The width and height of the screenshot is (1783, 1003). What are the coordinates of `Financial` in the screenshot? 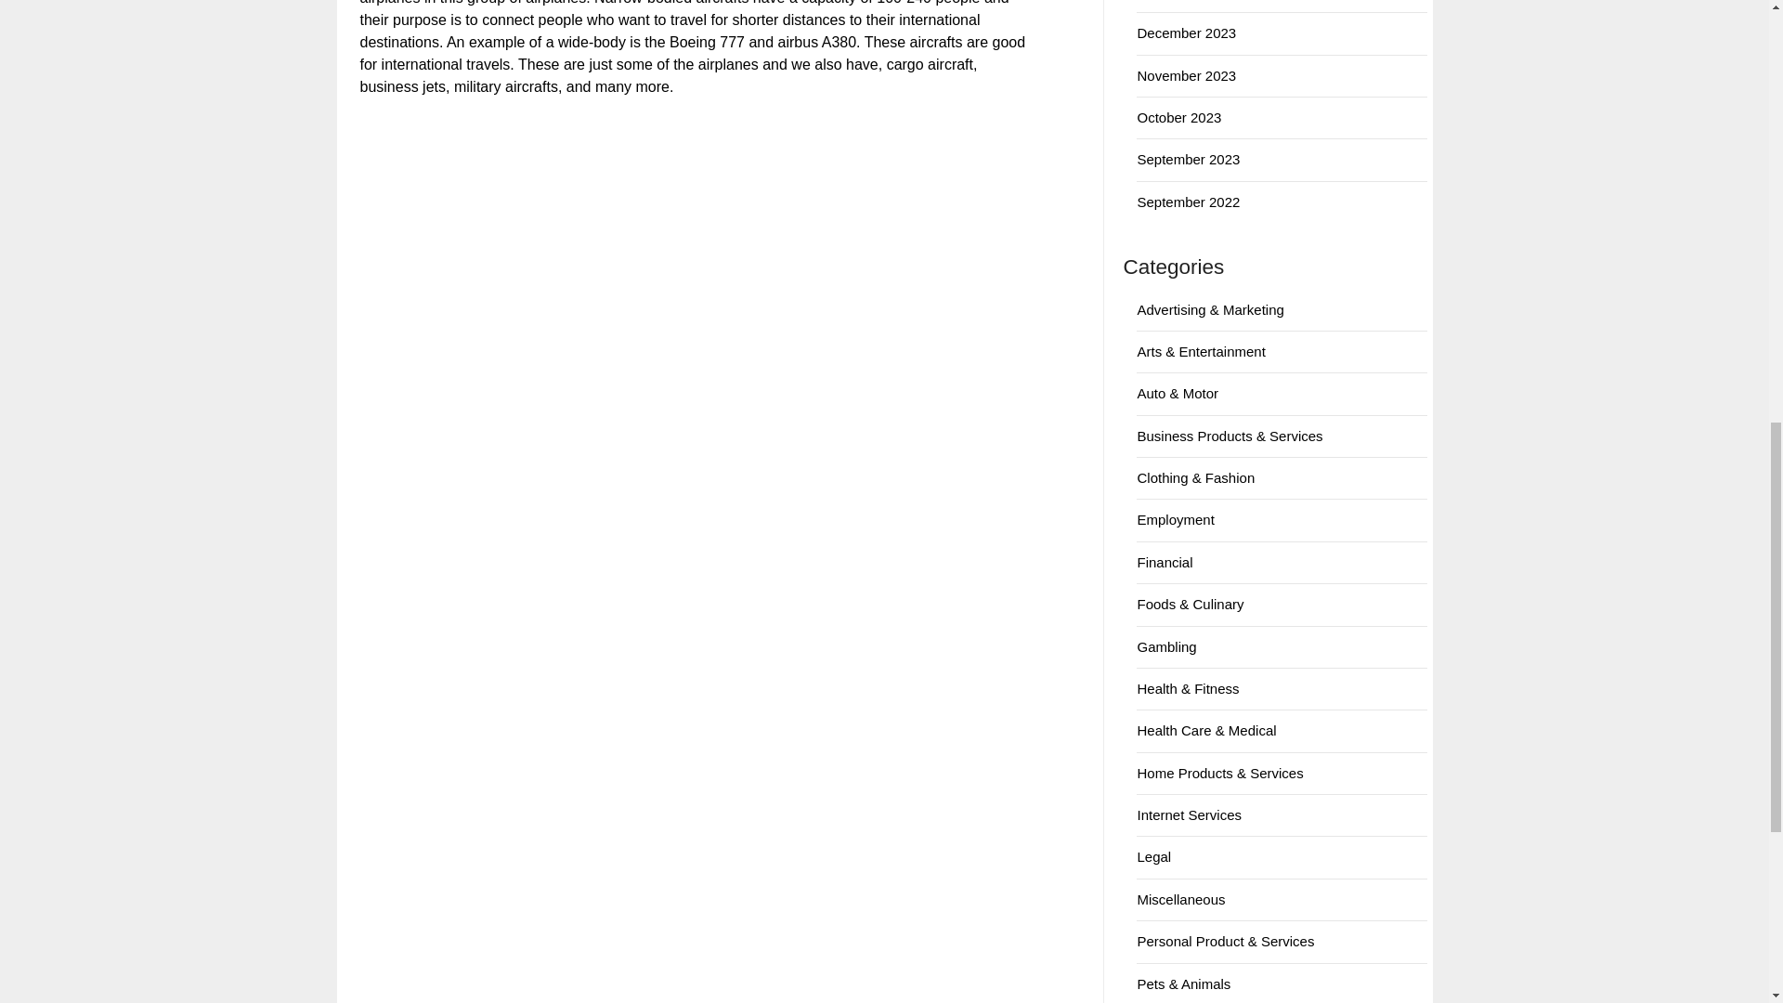 It's located at (1165, 563).